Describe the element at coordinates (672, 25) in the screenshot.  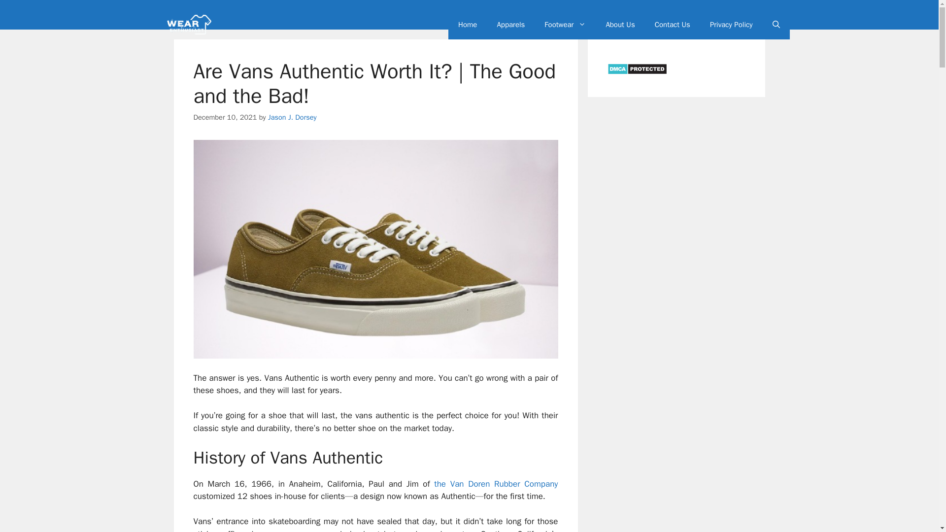
I see `Contact Us` at that location.